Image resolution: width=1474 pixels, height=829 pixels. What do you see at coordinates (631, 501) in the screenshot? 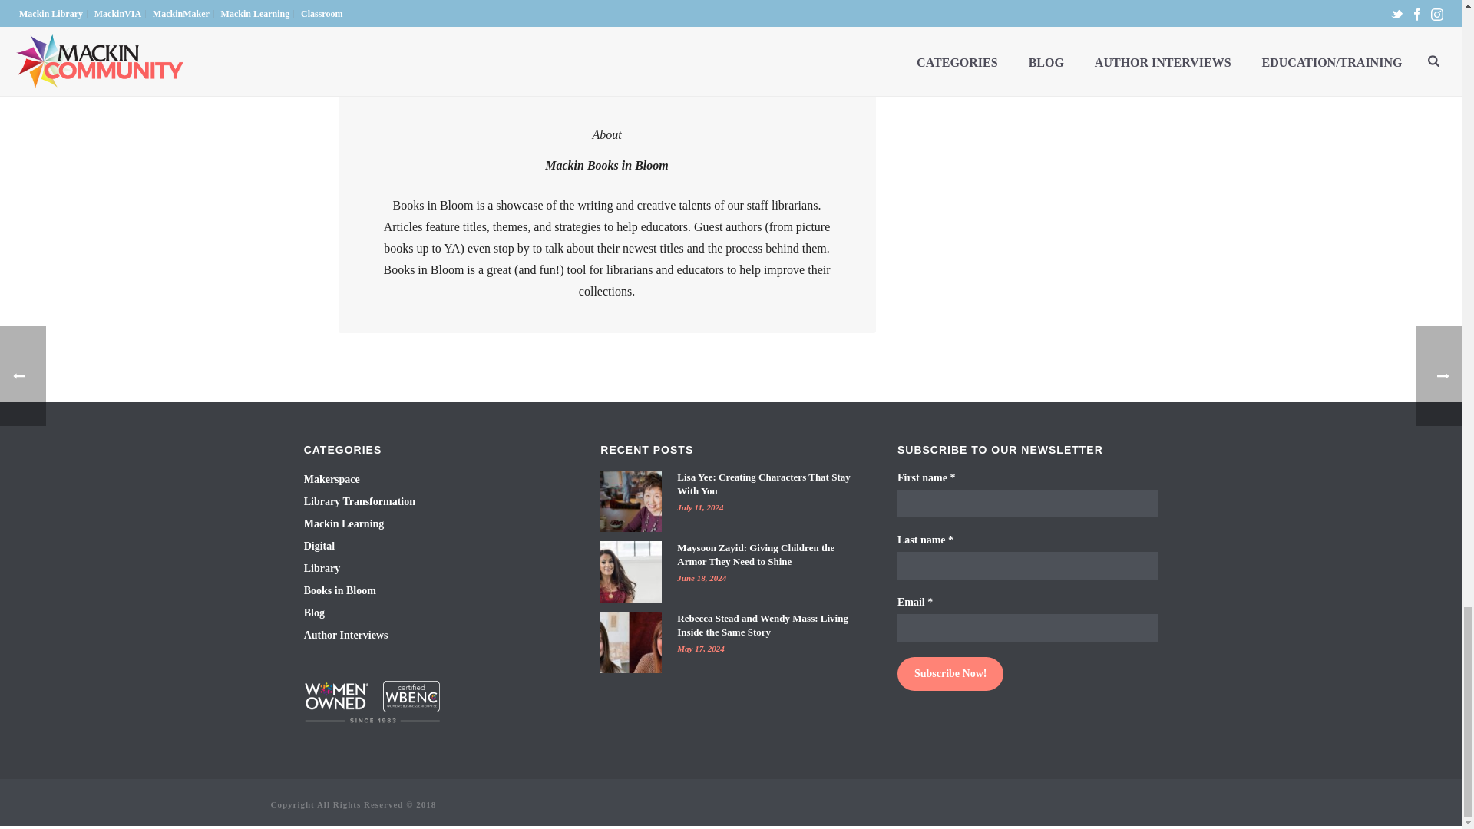
I see `Lisa Yee: Creating Characters That Stay With You` at bounding box center [631, 501].